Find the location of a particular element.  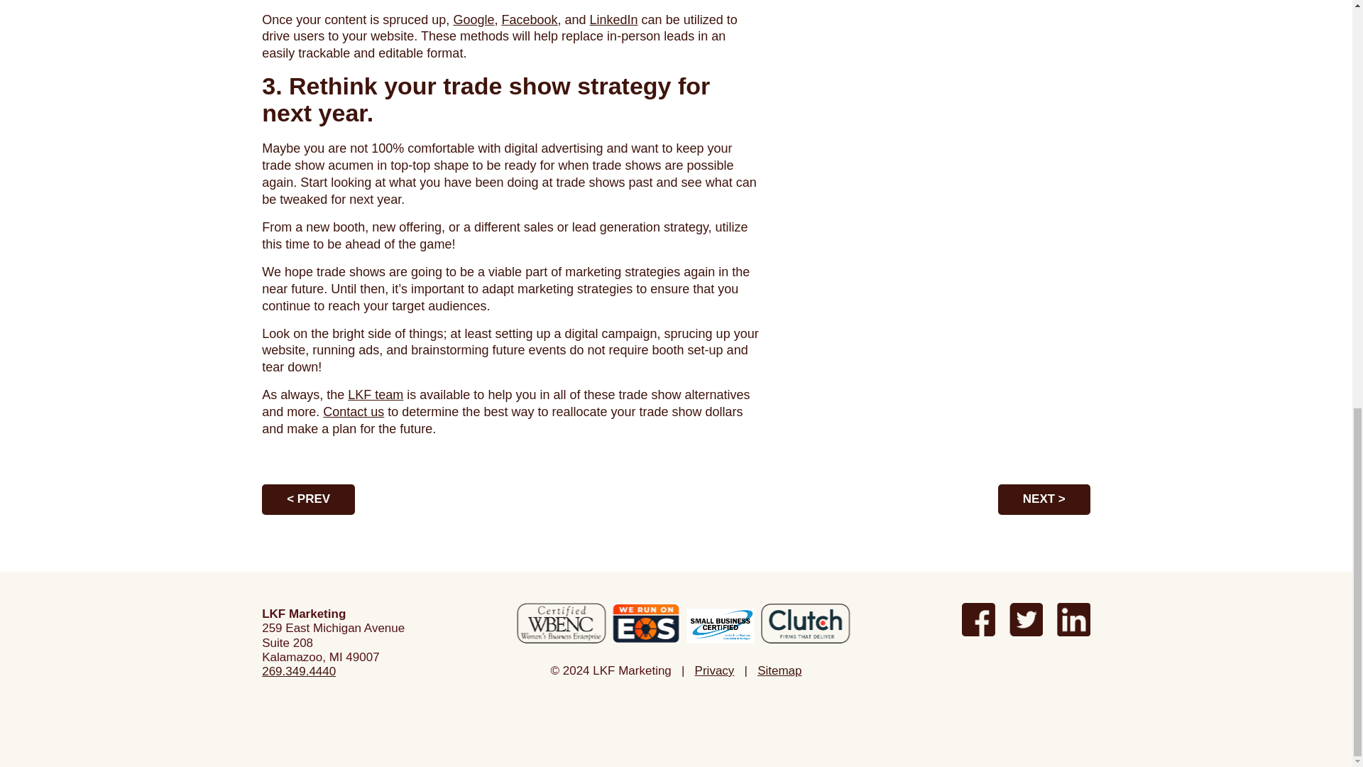

Sitemap is located at coordinates (779, 670).